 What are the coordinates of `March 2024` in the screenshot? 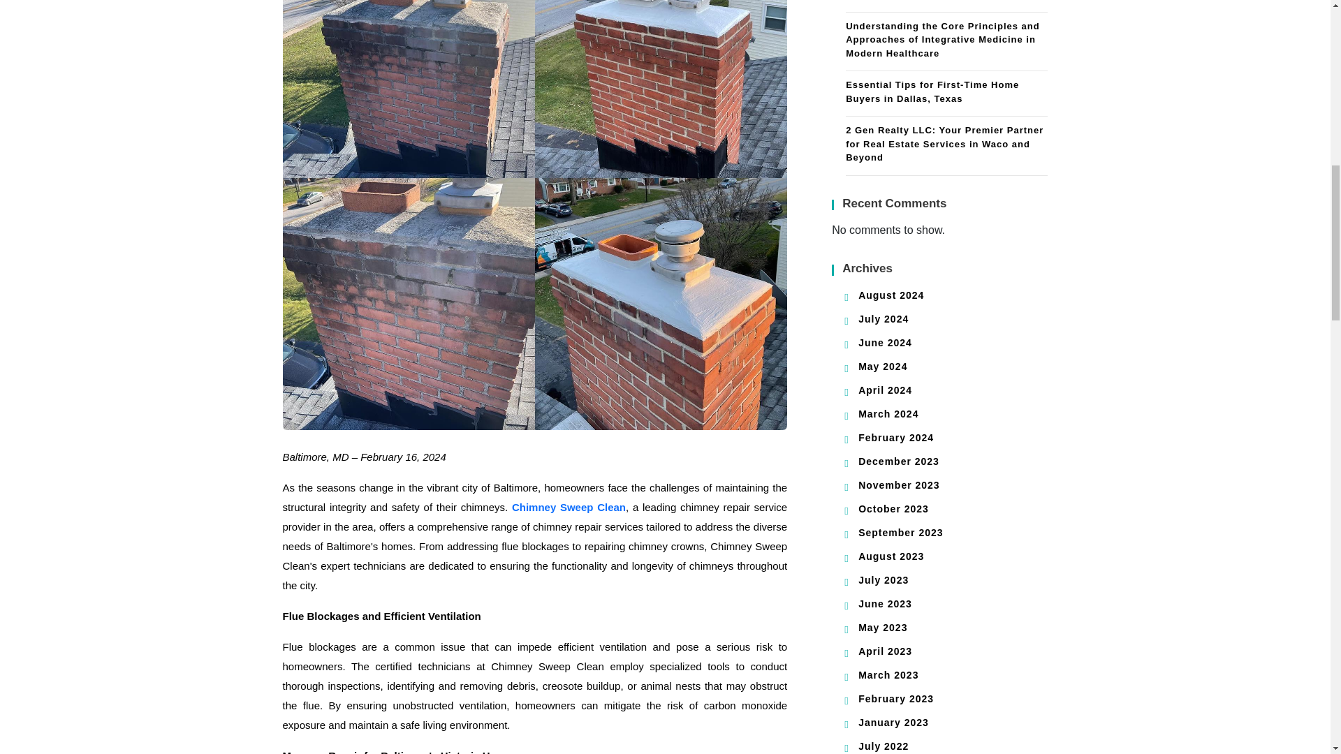 It's located at (888, 413).